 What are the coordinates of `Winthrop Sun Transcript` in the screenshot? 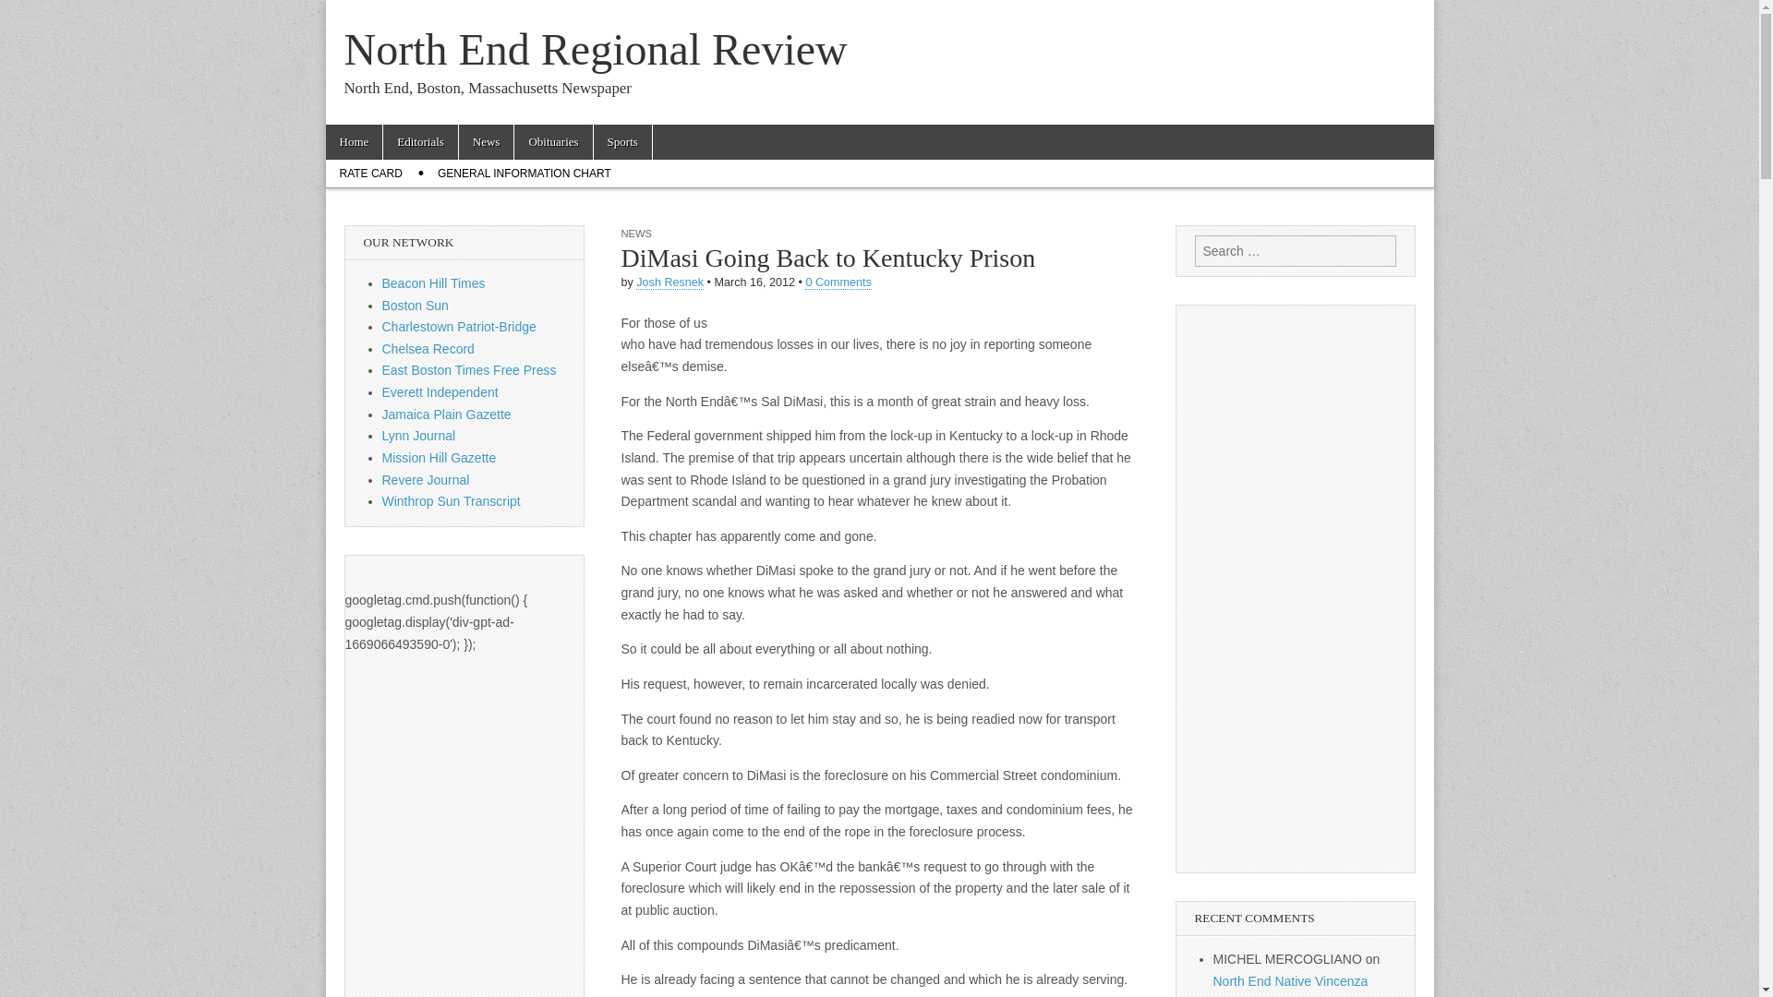 It's located at (452, 500).